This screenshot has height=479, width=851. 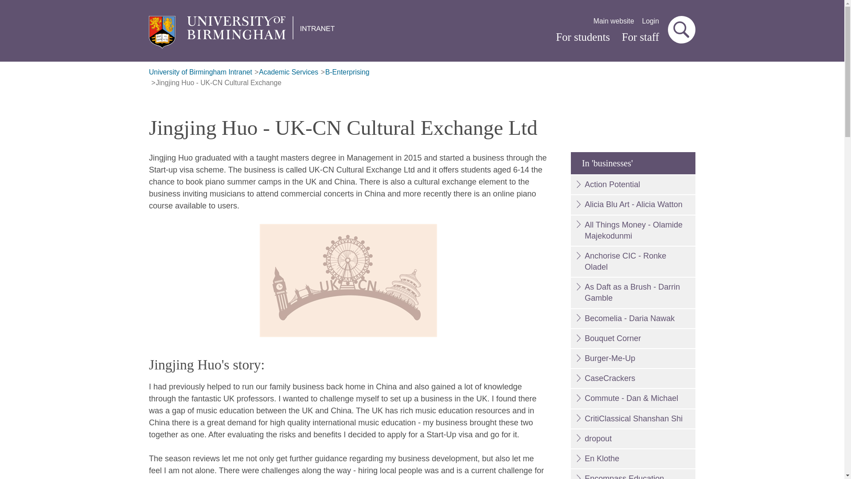 I want to click on B-Enterprising, so click(x=347, y=72).